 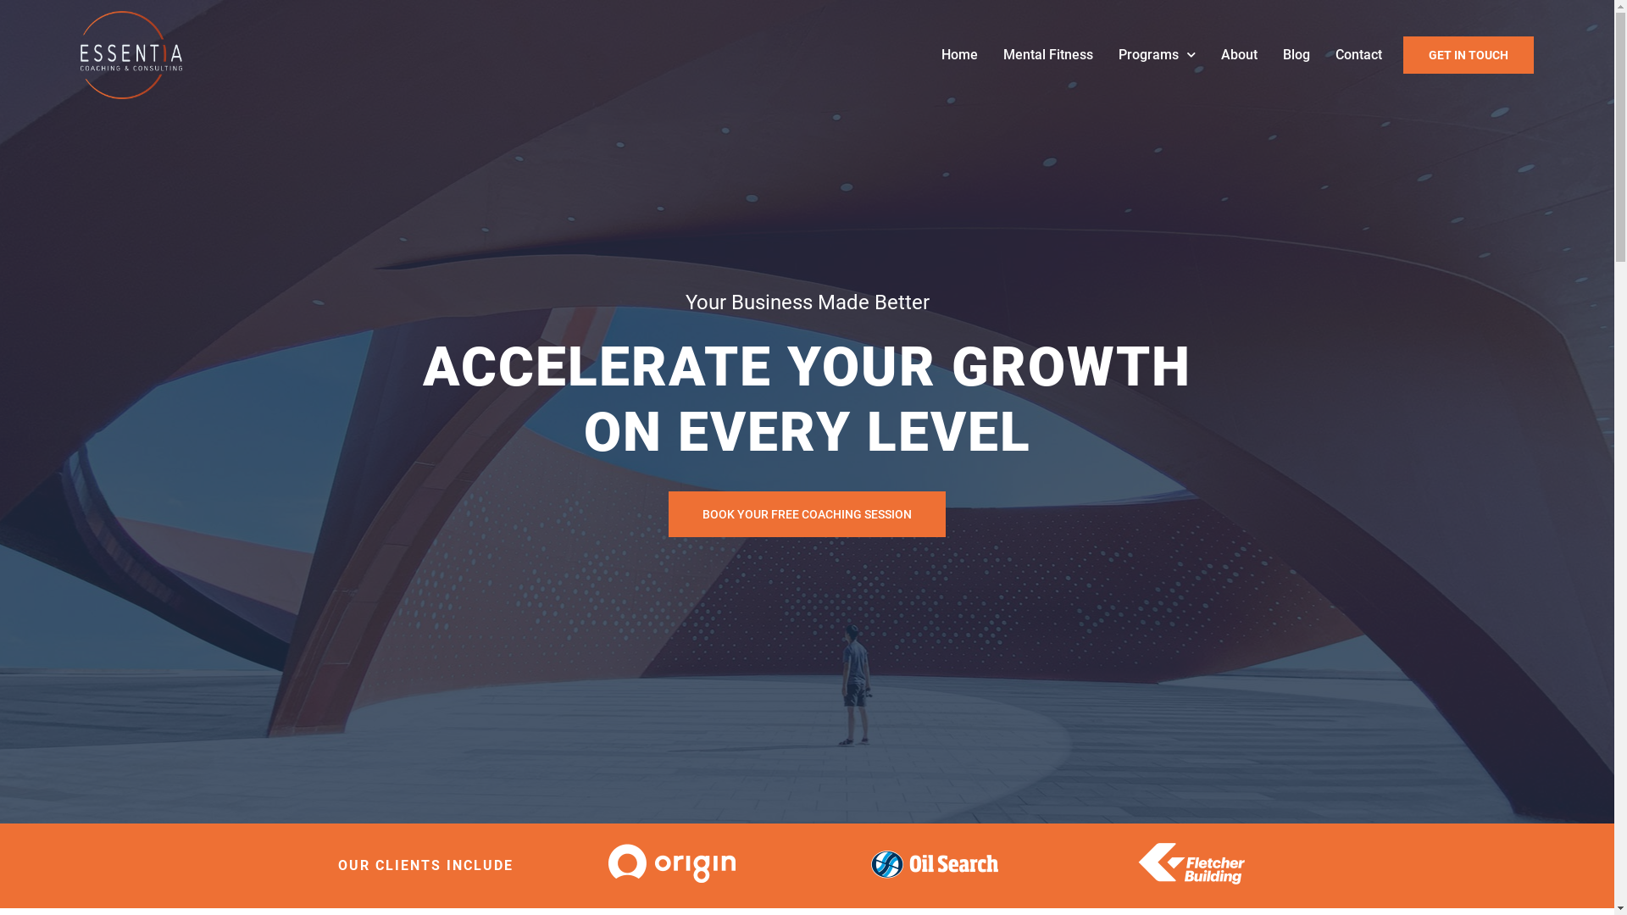 I want to click on Programs, so click(x=1158, y=55).